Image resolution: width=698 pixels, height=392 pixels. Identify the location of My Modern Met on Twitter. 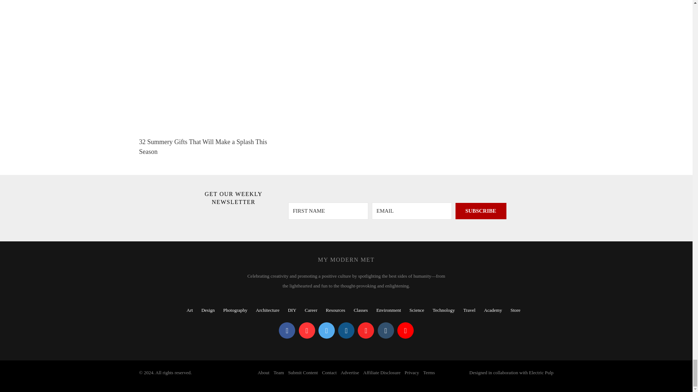
(326, 330).